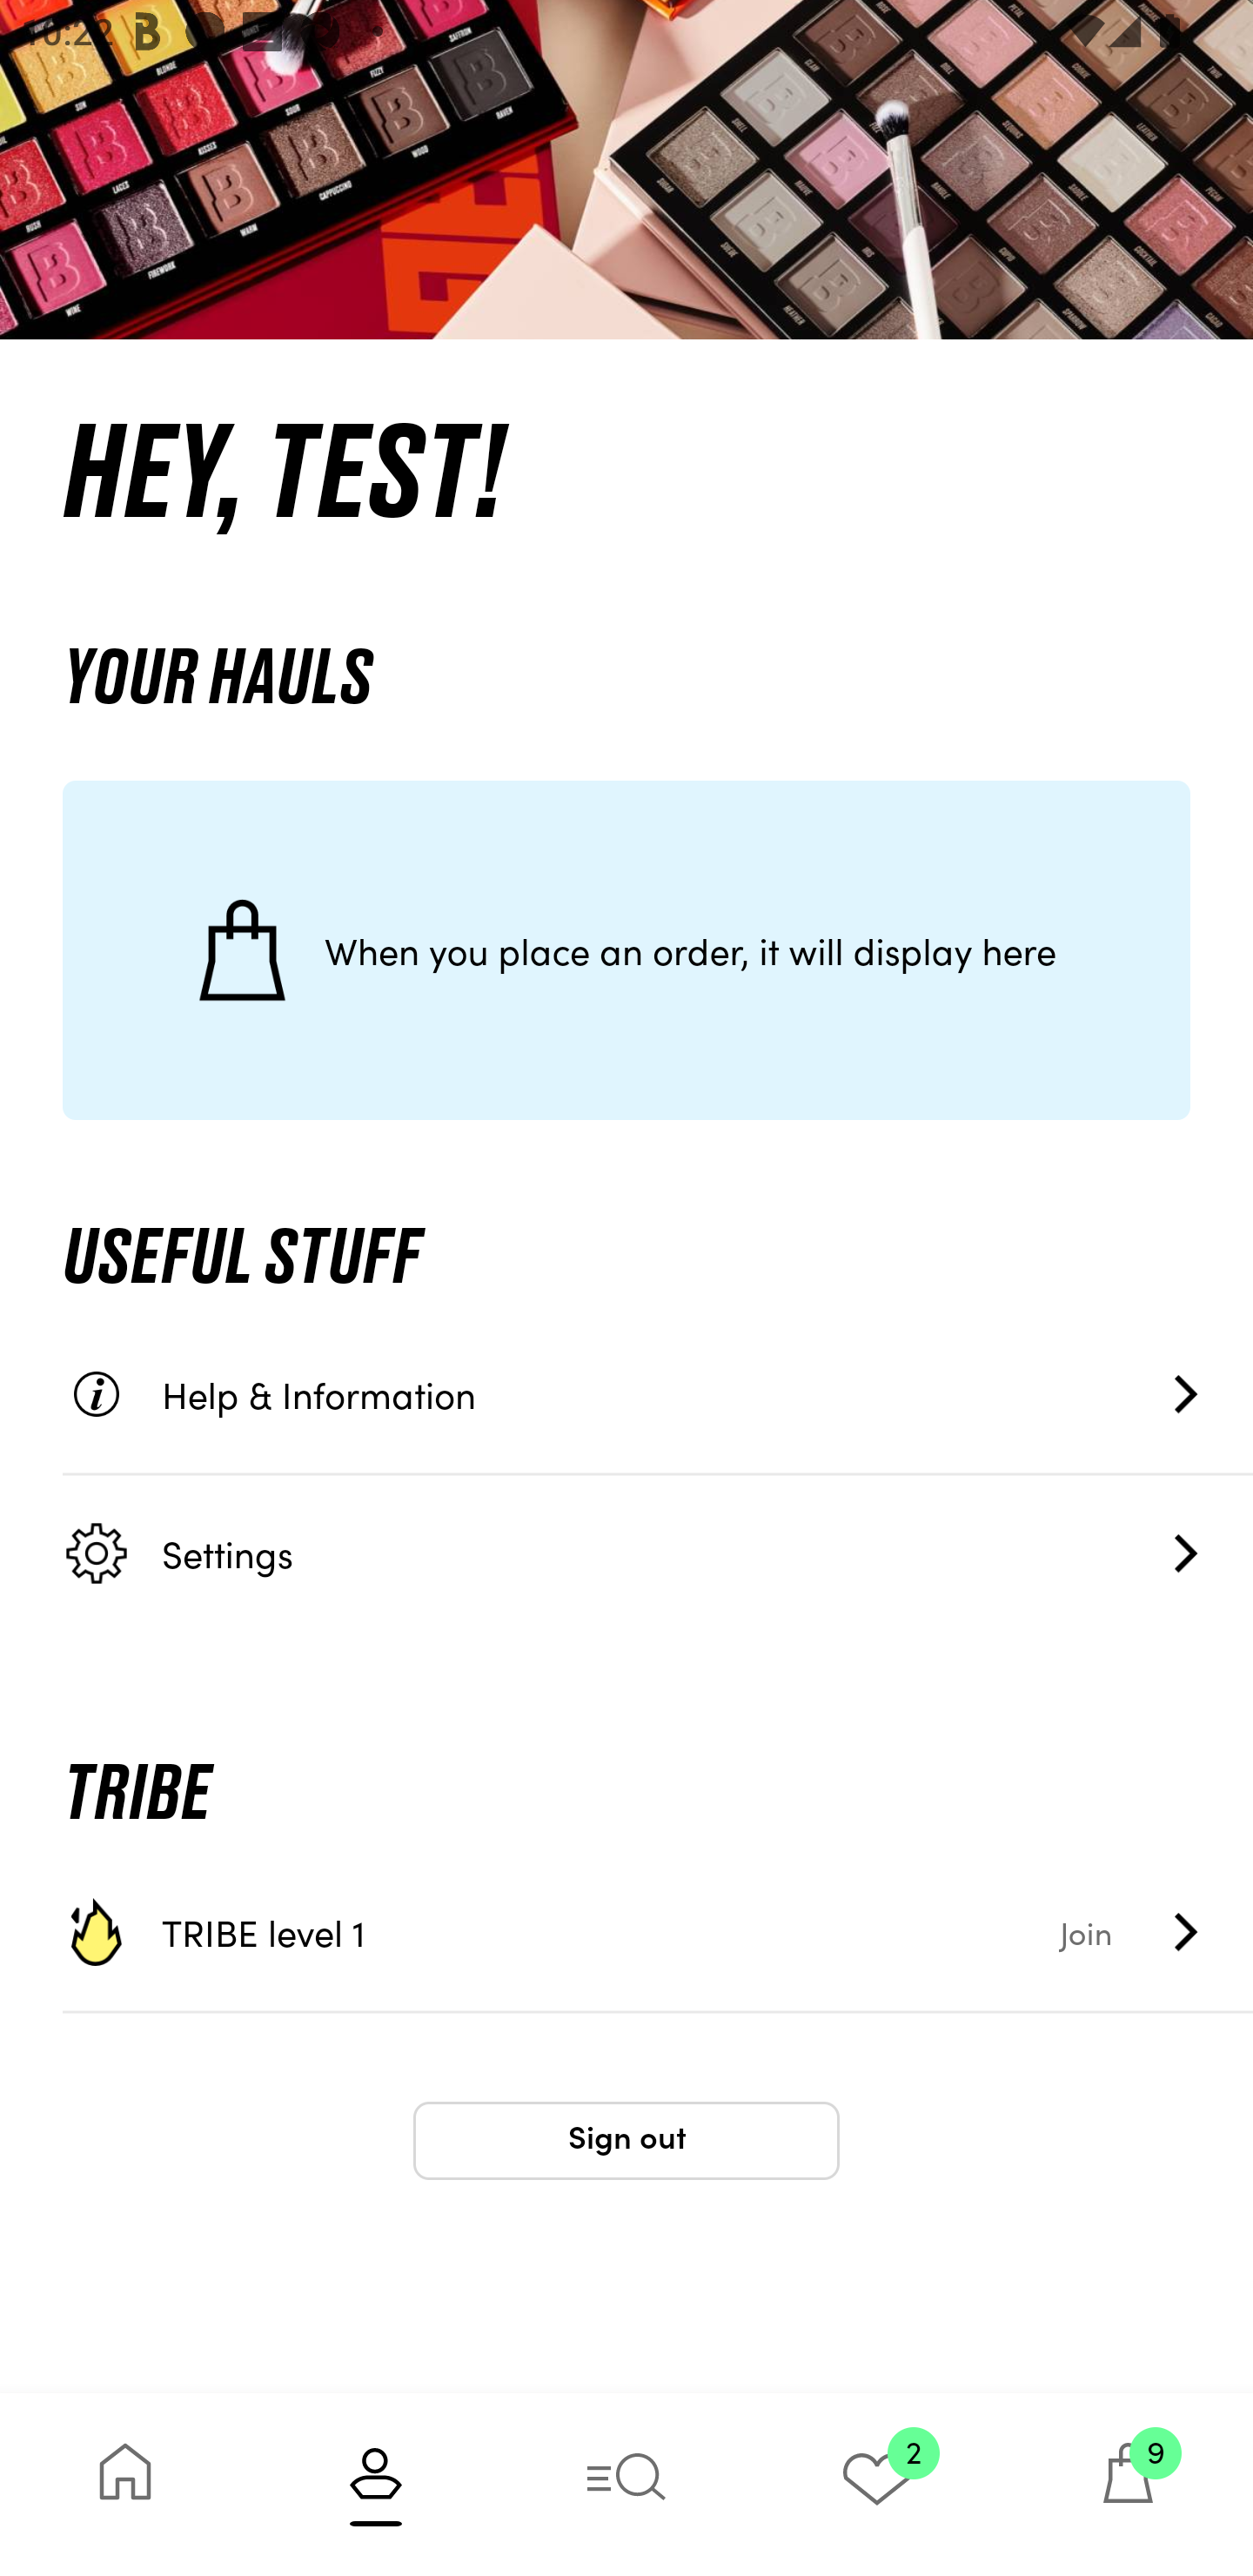  What do you see at coordinates (626, 2141) in the screenshot?
I see `Sign out` at bounding box center [626, 2141].